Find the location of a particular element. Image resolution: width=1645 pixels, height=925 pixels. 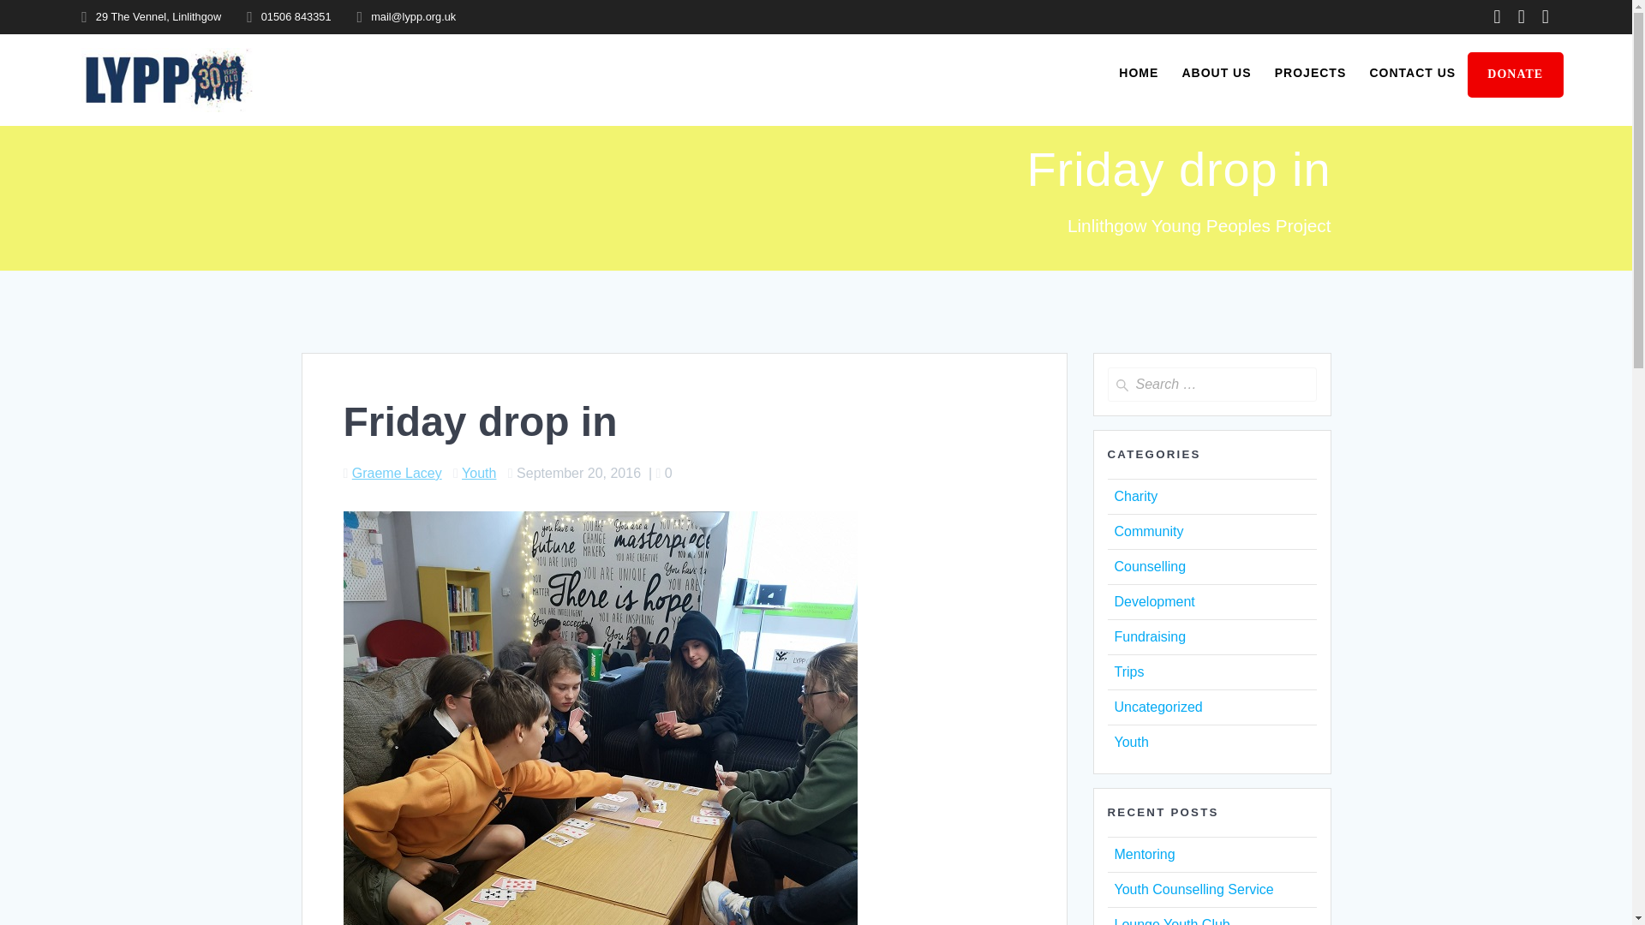

Counselling is located at coordinates (1150, 566).